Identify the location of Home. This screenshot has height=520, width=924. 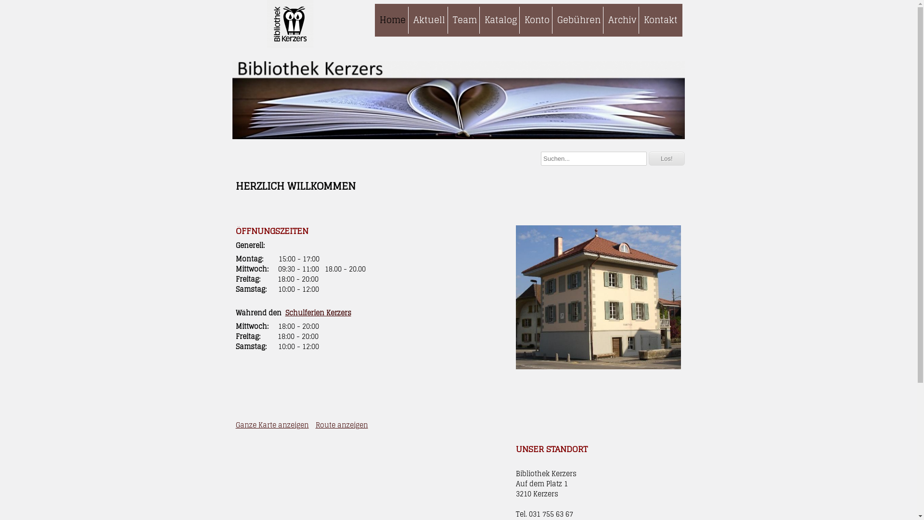
(392, 20).